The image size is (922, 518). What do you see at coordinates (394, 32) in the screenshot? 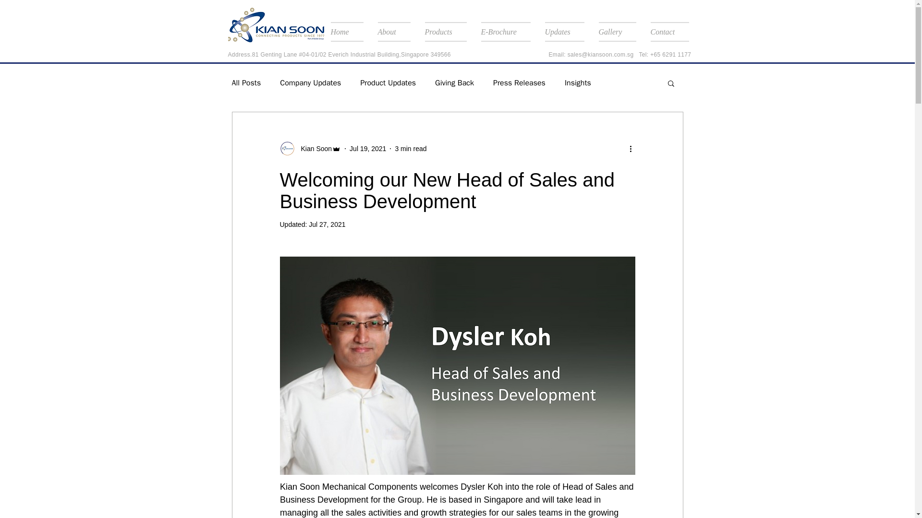
I see `About` at bounding box center [394, 32].